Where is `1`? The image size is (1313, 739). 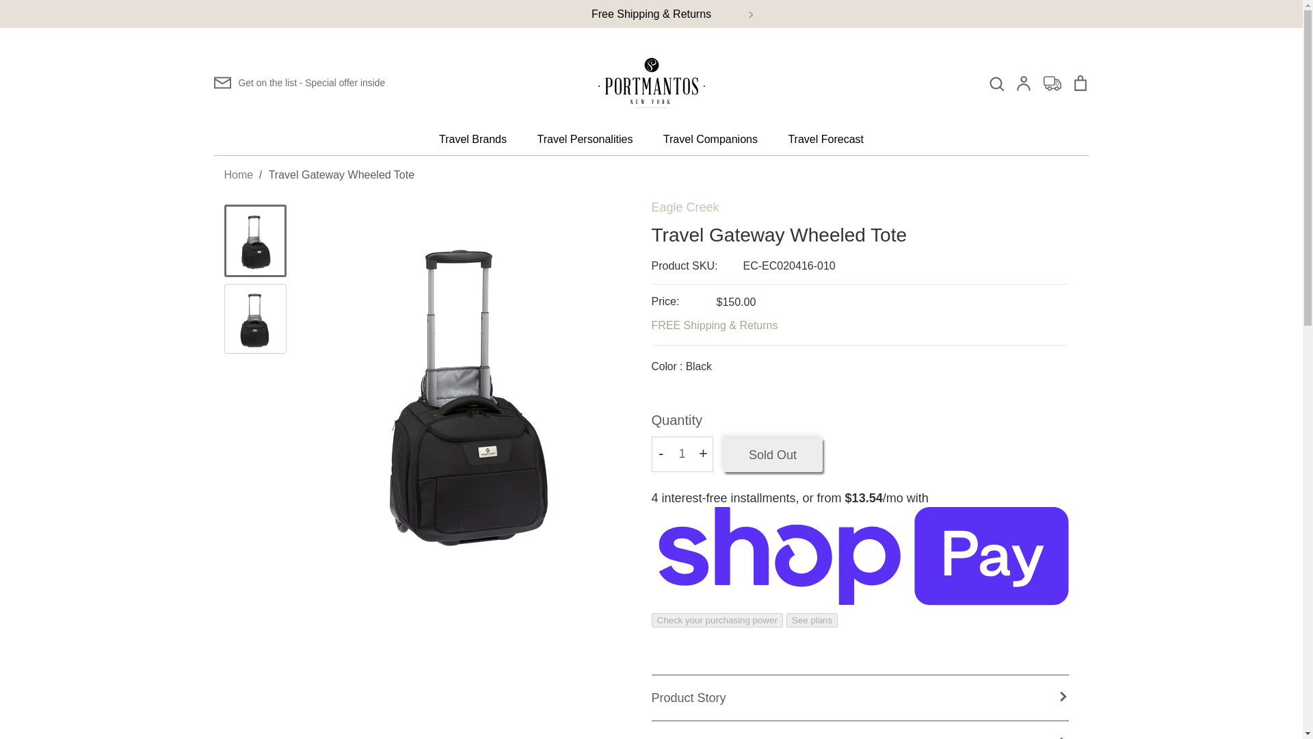
1 is located at coordinates (682, 454).